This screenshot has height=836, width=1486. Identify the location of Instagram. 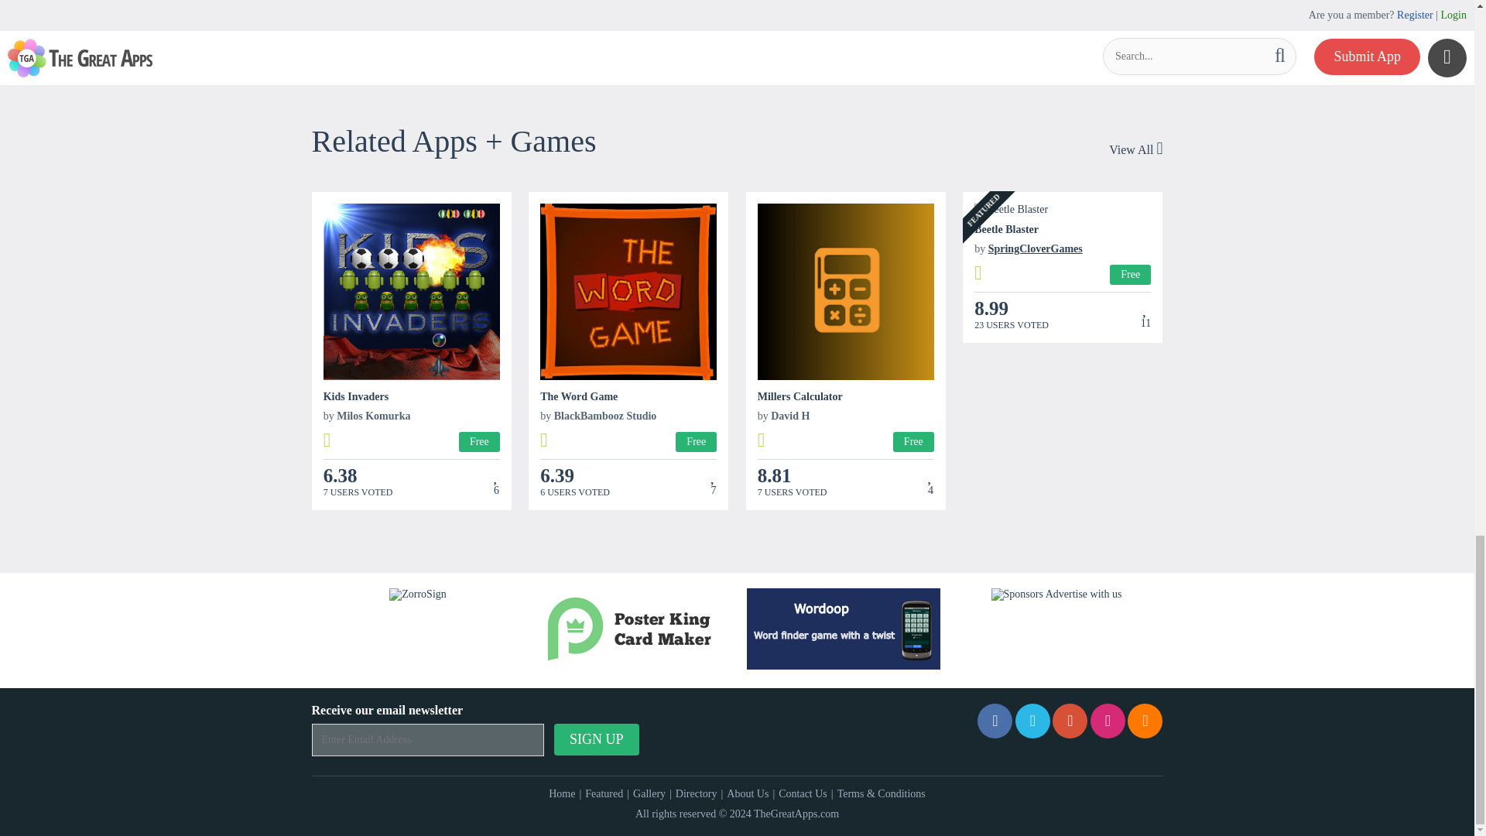
(1108, 721).